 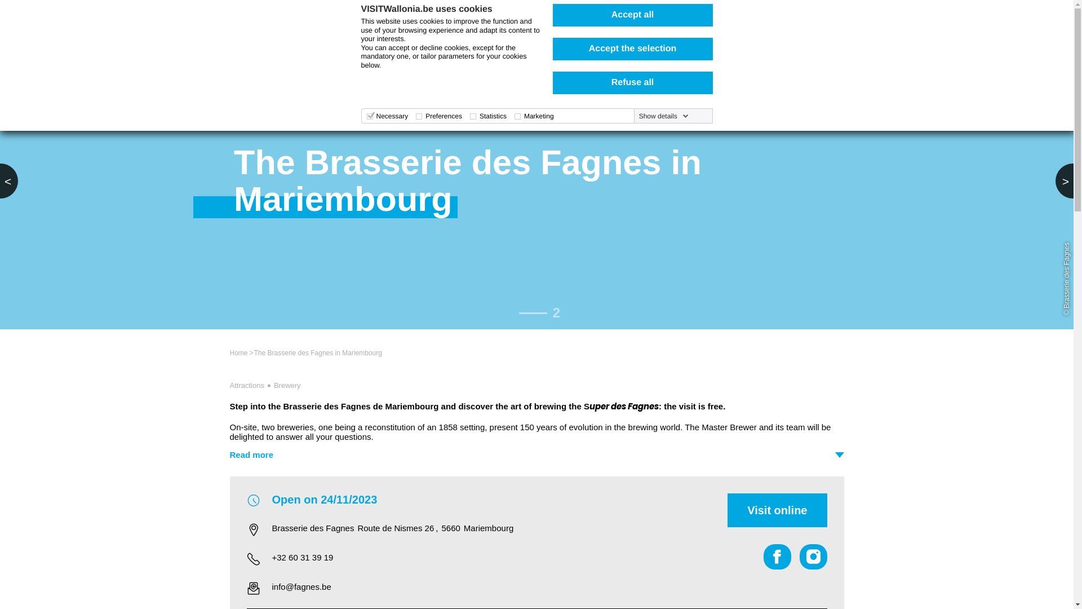 What do you see at coordinates (813, 557) in the screenshot?
I see `Instagram` at bounding box center [813, 557].